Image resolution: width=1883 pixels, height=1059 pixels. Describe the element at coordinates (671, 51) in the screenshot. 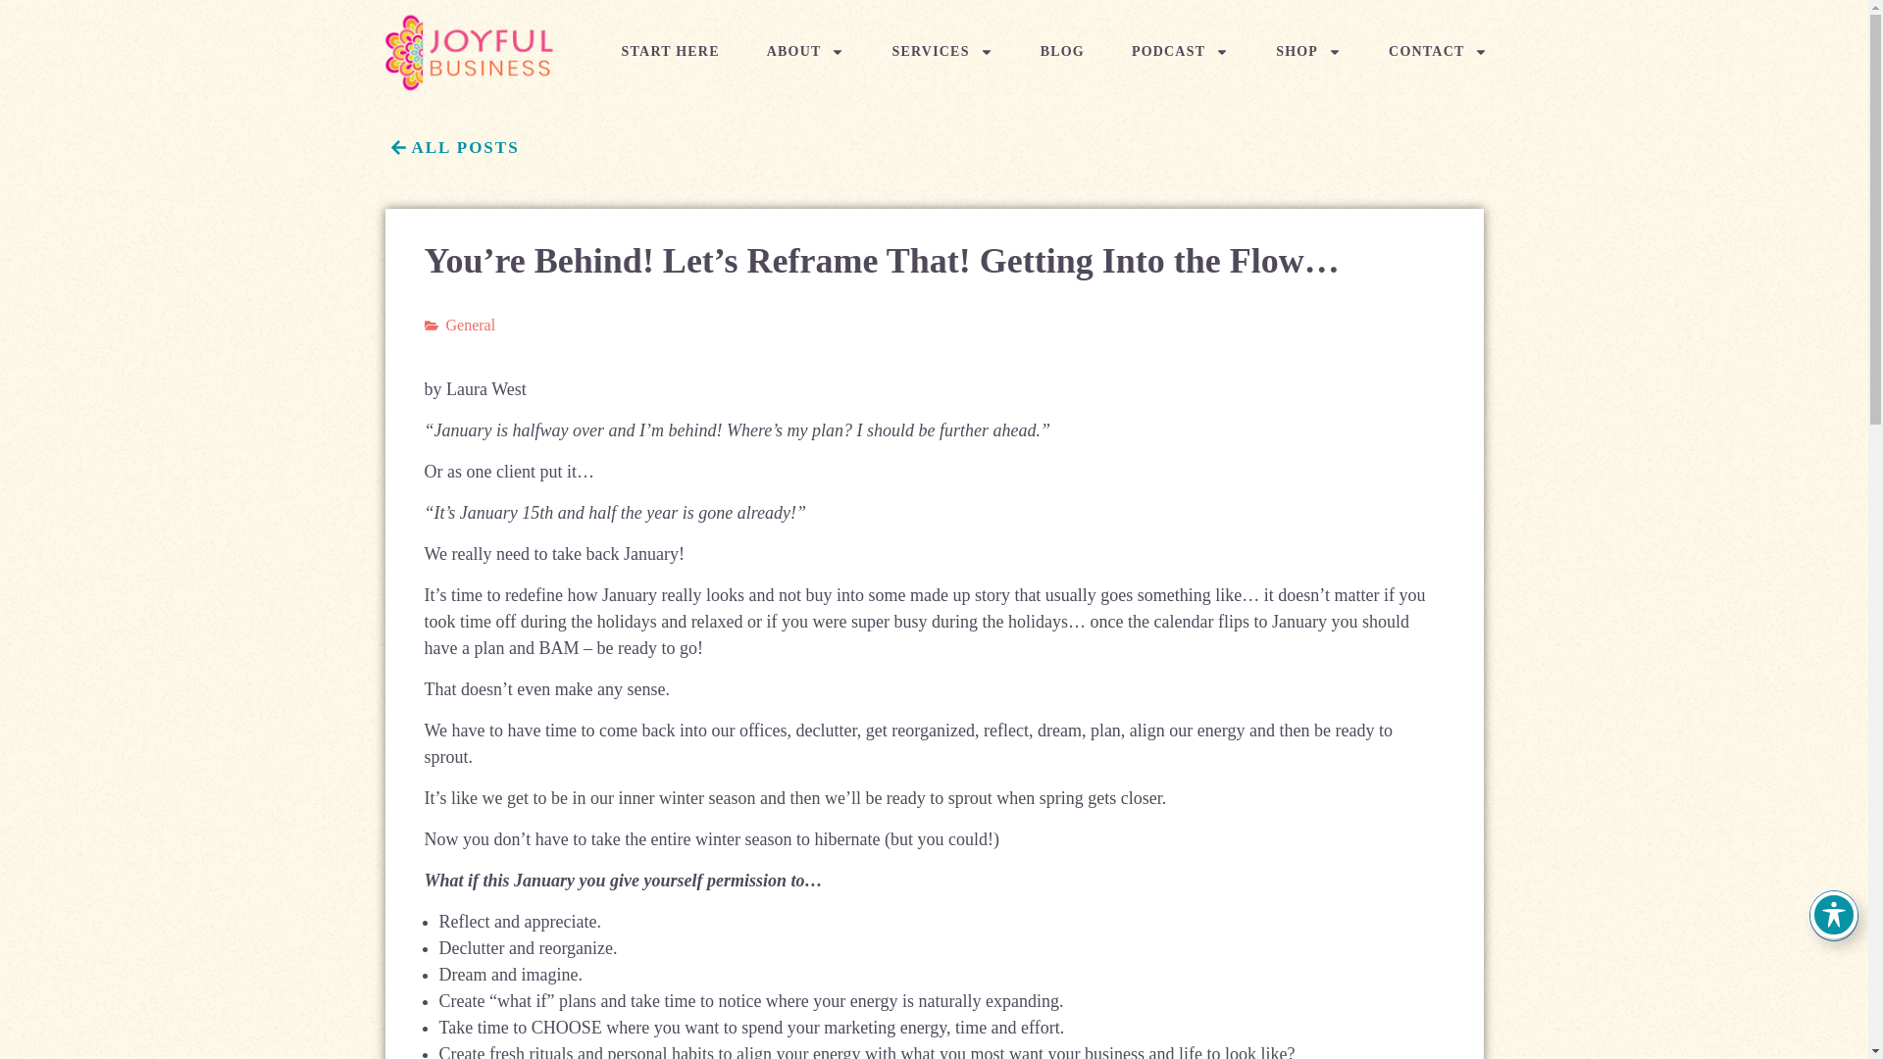

I see `START HERE` at that location.